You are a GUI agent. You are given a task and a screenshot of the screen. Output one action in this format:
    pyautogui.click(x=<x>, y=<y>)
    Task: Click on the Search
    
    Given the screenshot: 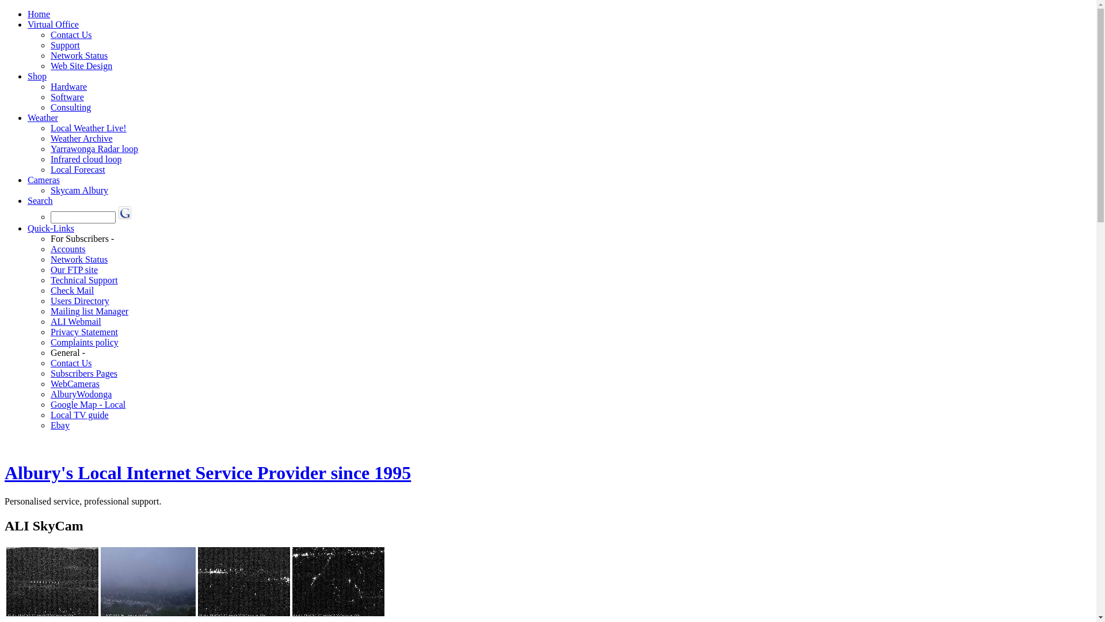 What is the action you would take?
    pyautogui.click(x=40, y=200)
    